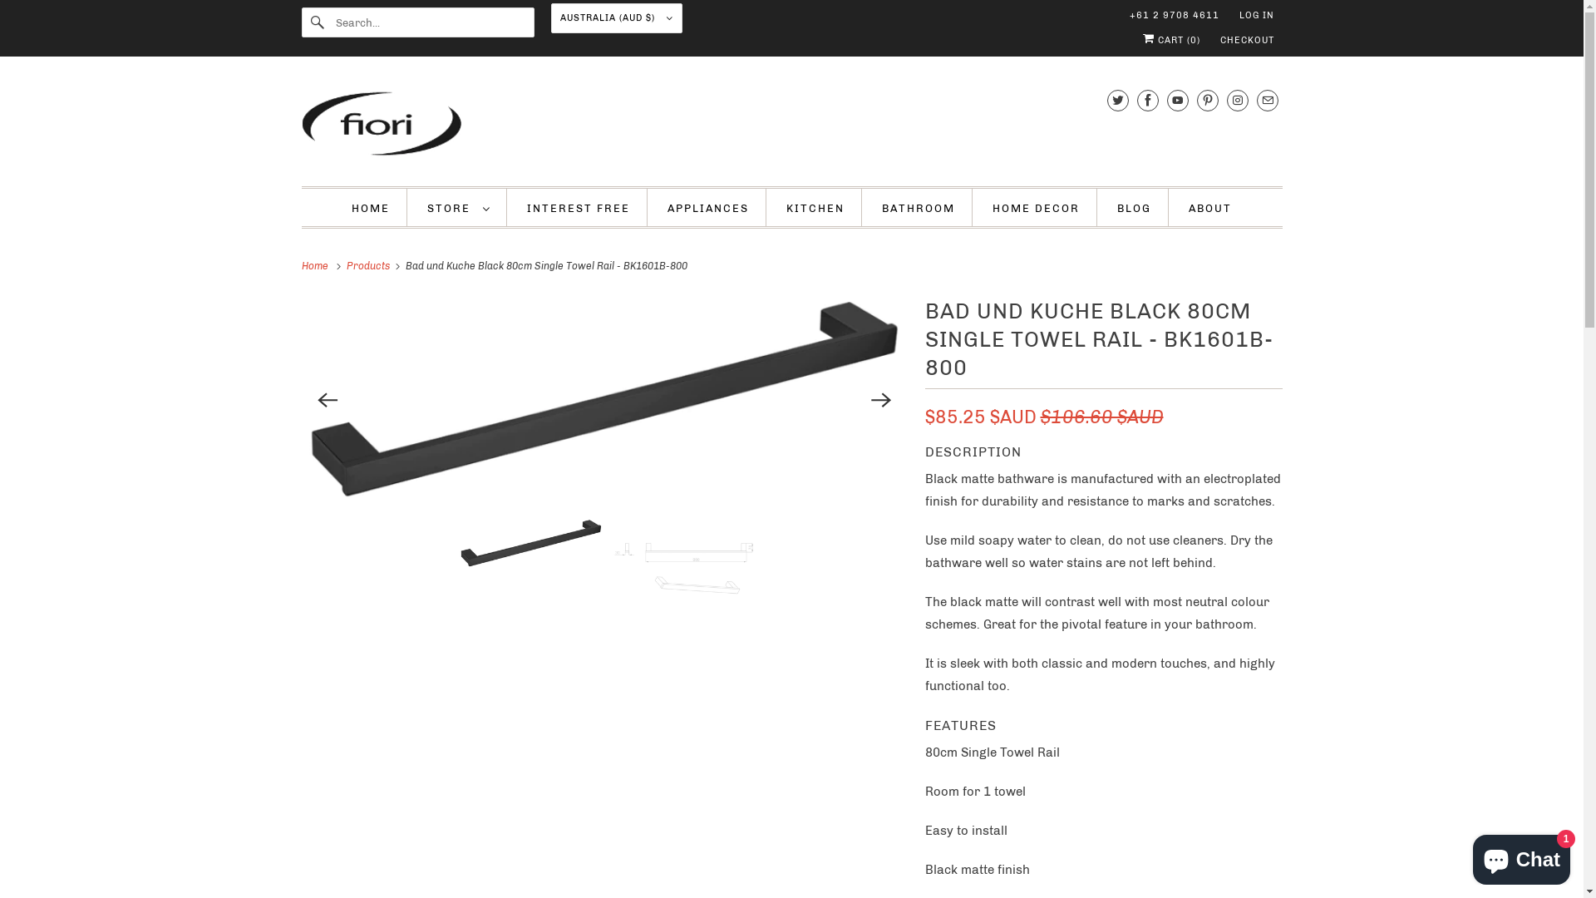 This screenshot has width=1596, height=898. I want to click on Fiori - Bringing Your Home To Life on Twitter, so click(1118, 100).